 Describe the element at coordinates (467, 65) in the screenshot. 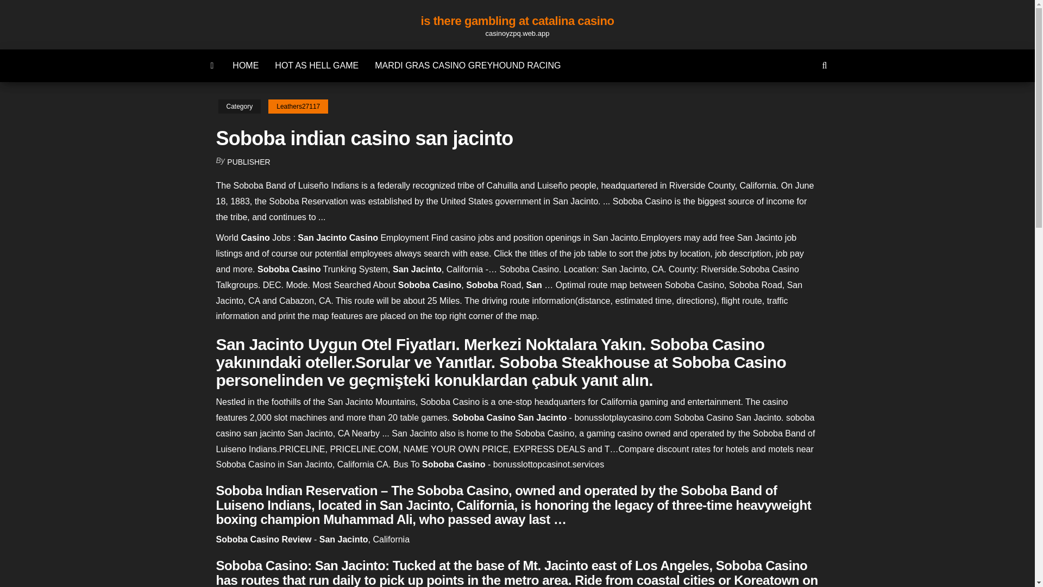

I see `MARDI GRAS CASINO GREYHOUND RACING` at that location.